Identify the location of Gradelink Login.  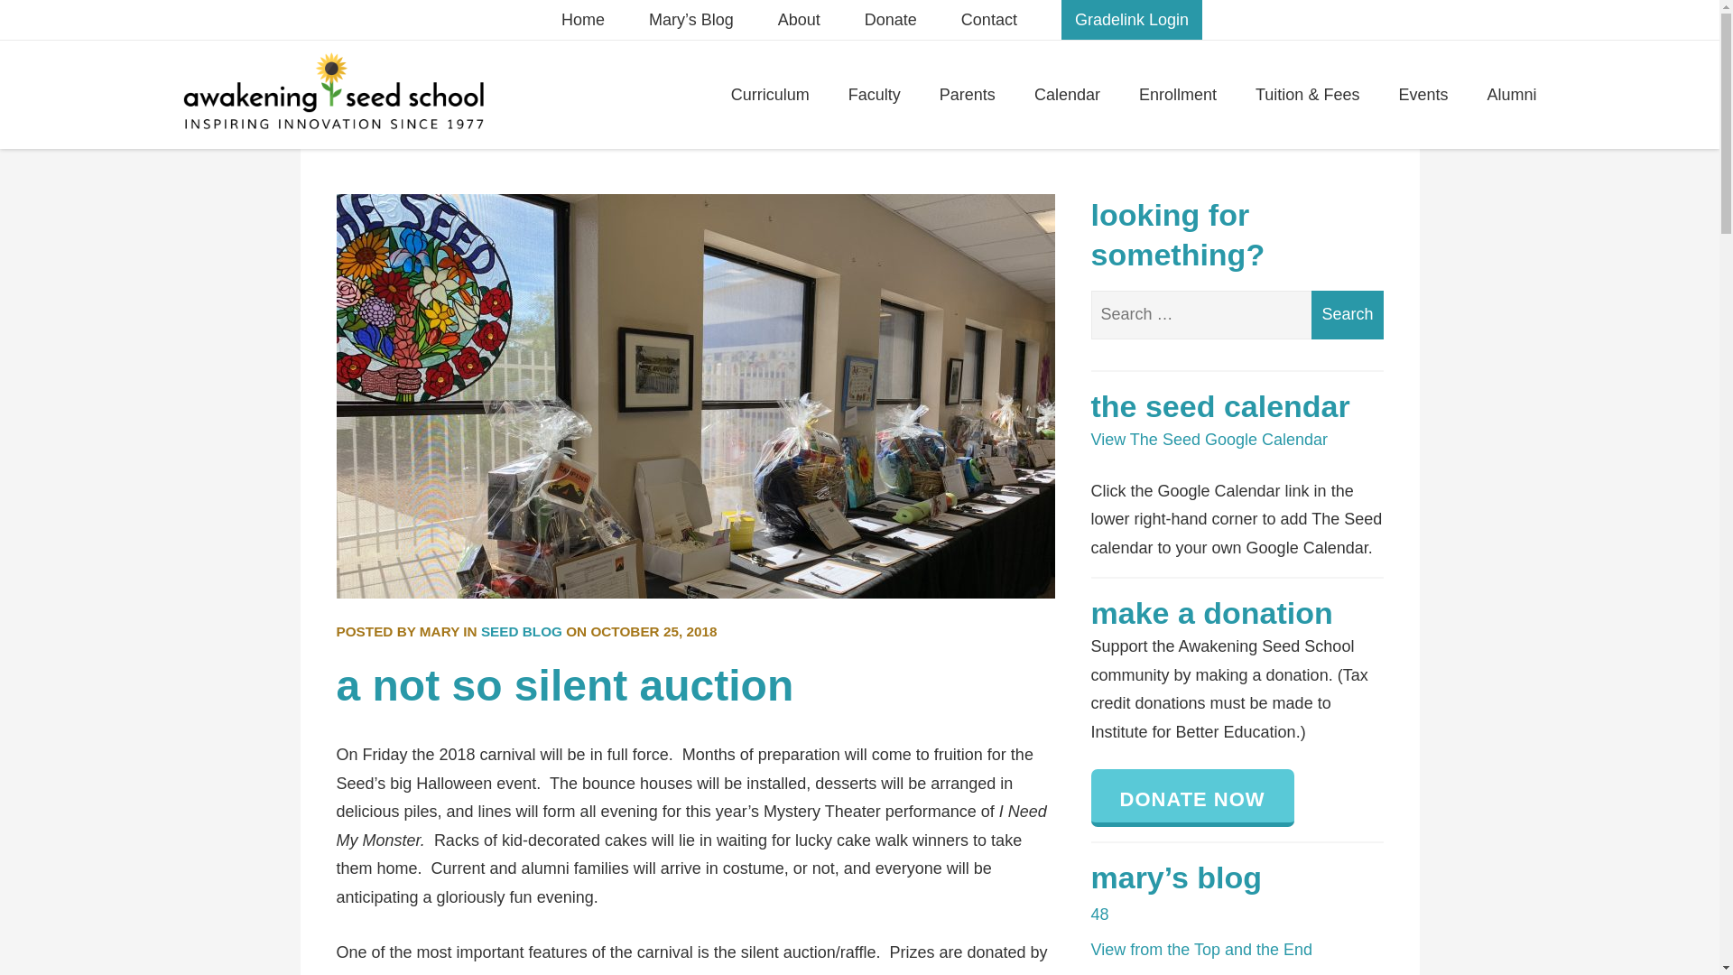
(1132, 20).